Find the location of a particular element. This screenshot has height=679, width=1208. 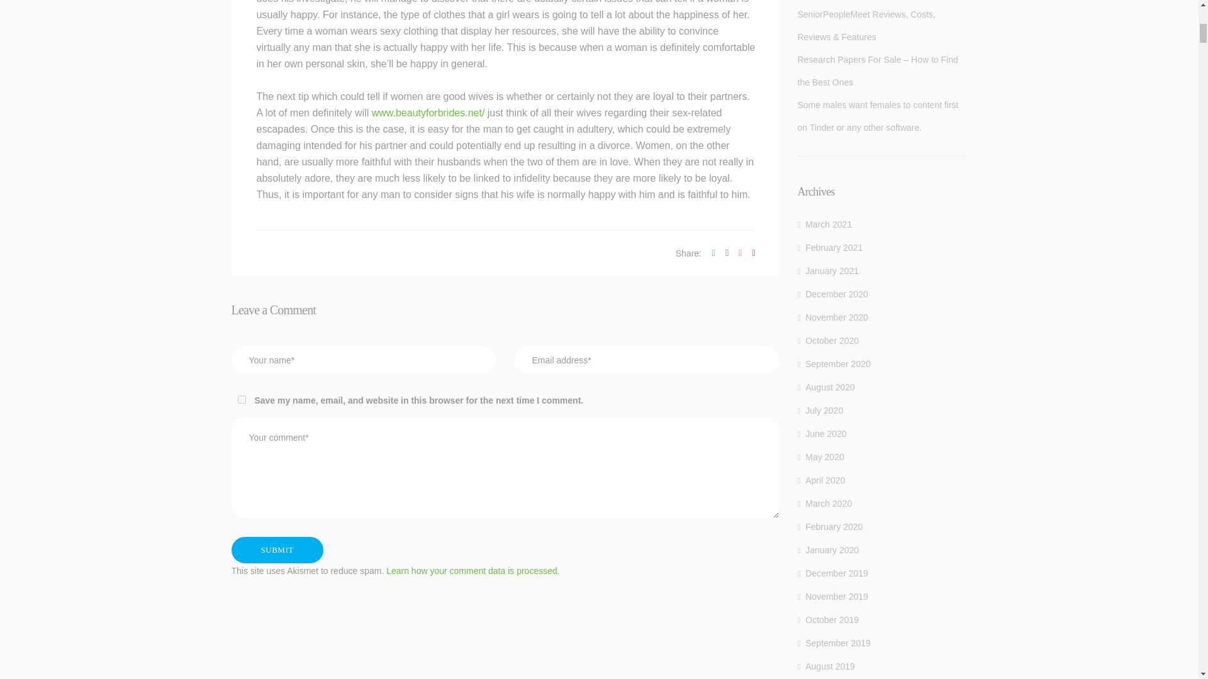

yes is located at coordinates (242, 399).